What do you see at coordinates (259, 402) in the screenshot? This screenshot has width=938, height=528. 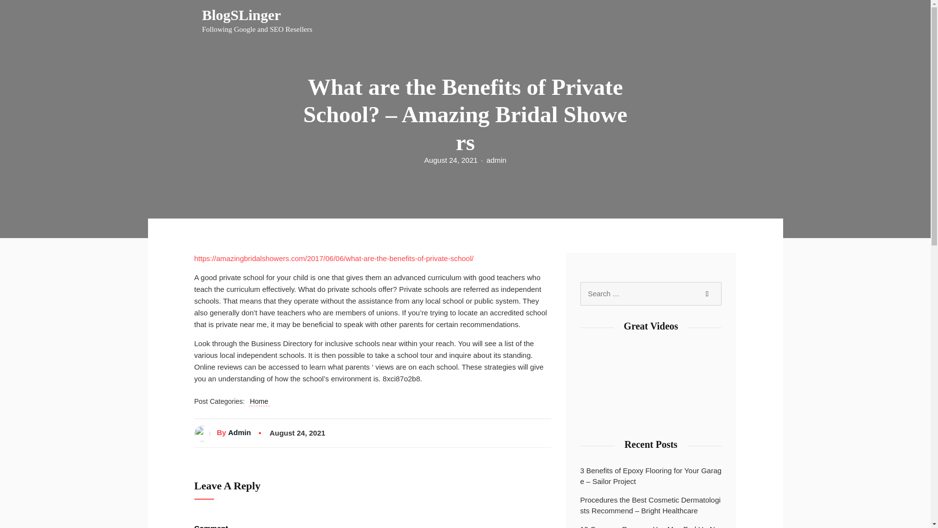 I see `Home` at bounding box center [259, 402].